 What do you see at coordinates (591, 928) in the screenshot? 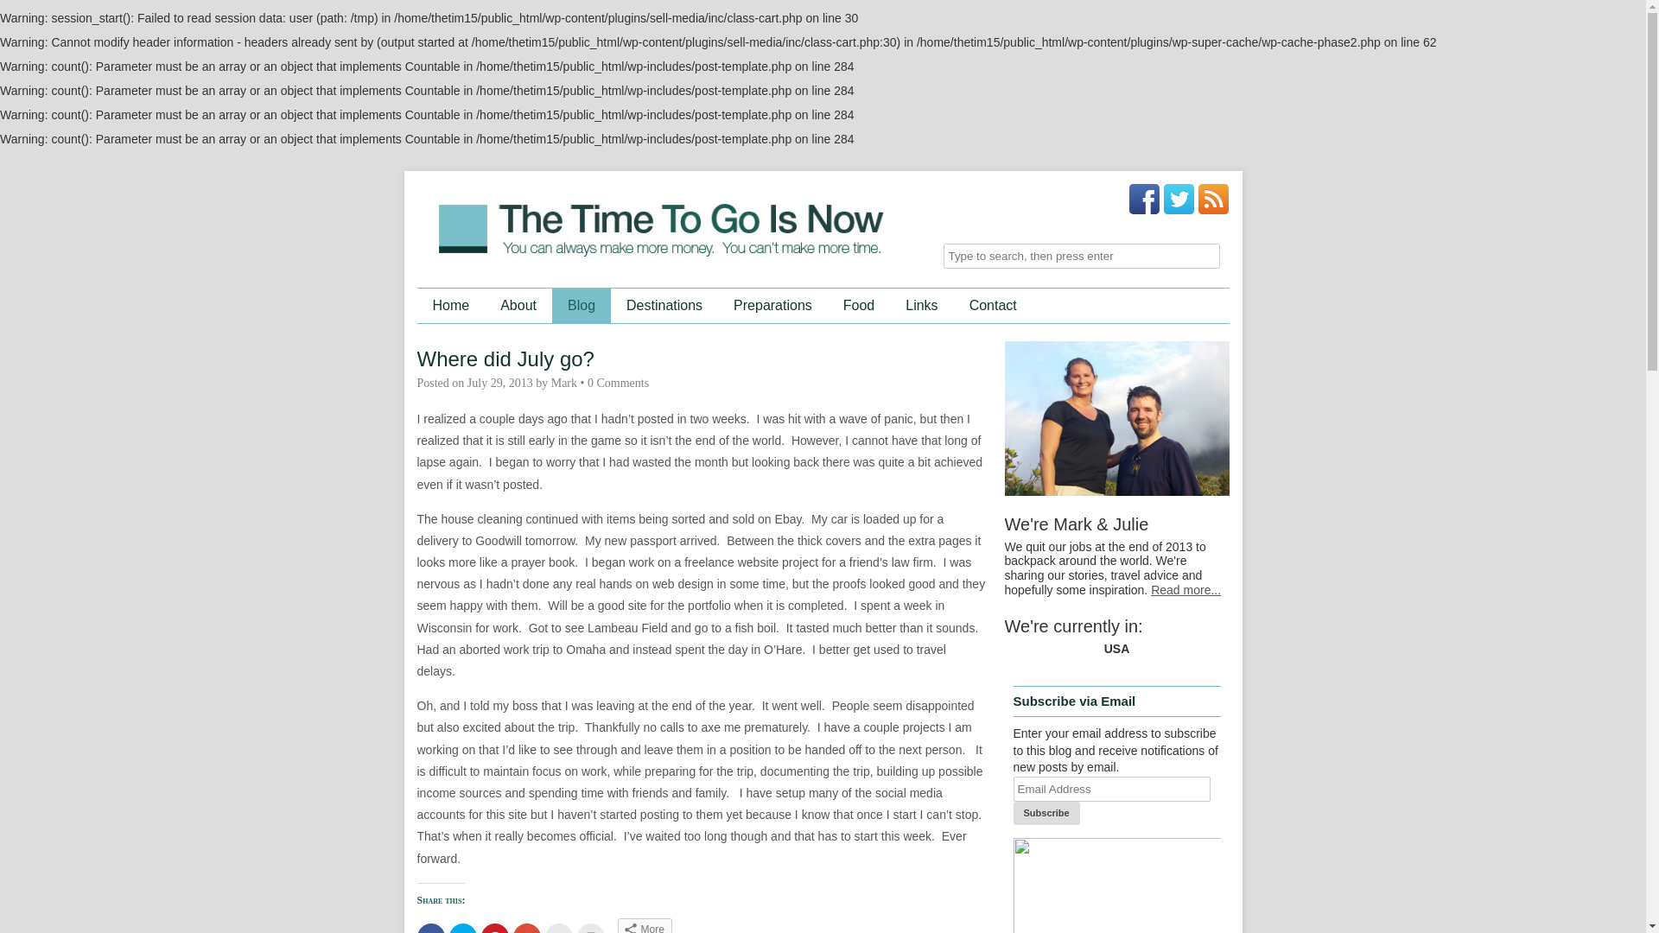
I see `Click to print` at bounding box center [591, 928].